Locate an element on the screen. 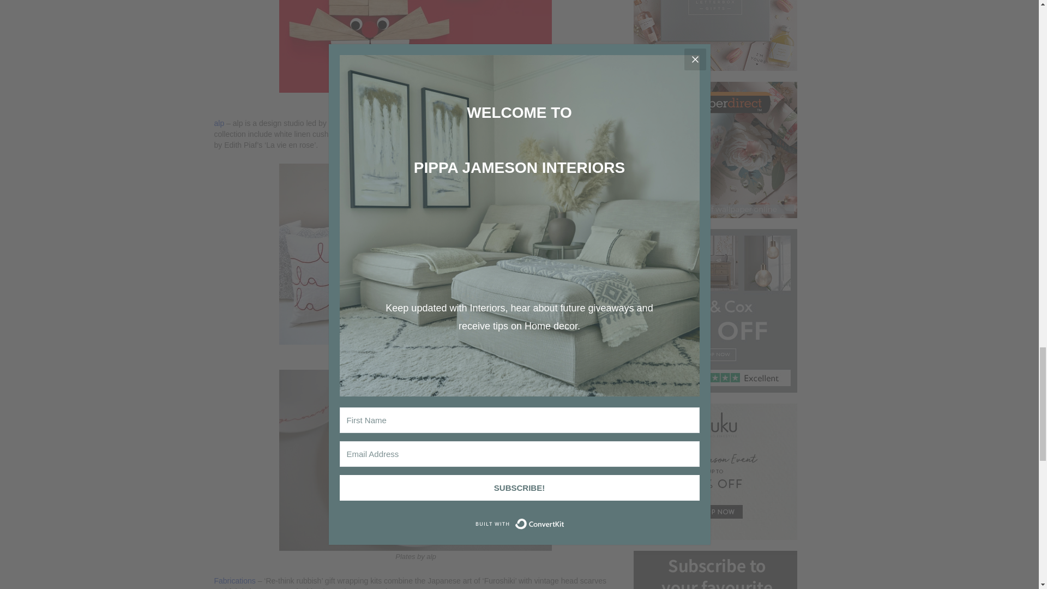 The image size is (1047, 589). Fabrications is located at coordinates (236, 581).